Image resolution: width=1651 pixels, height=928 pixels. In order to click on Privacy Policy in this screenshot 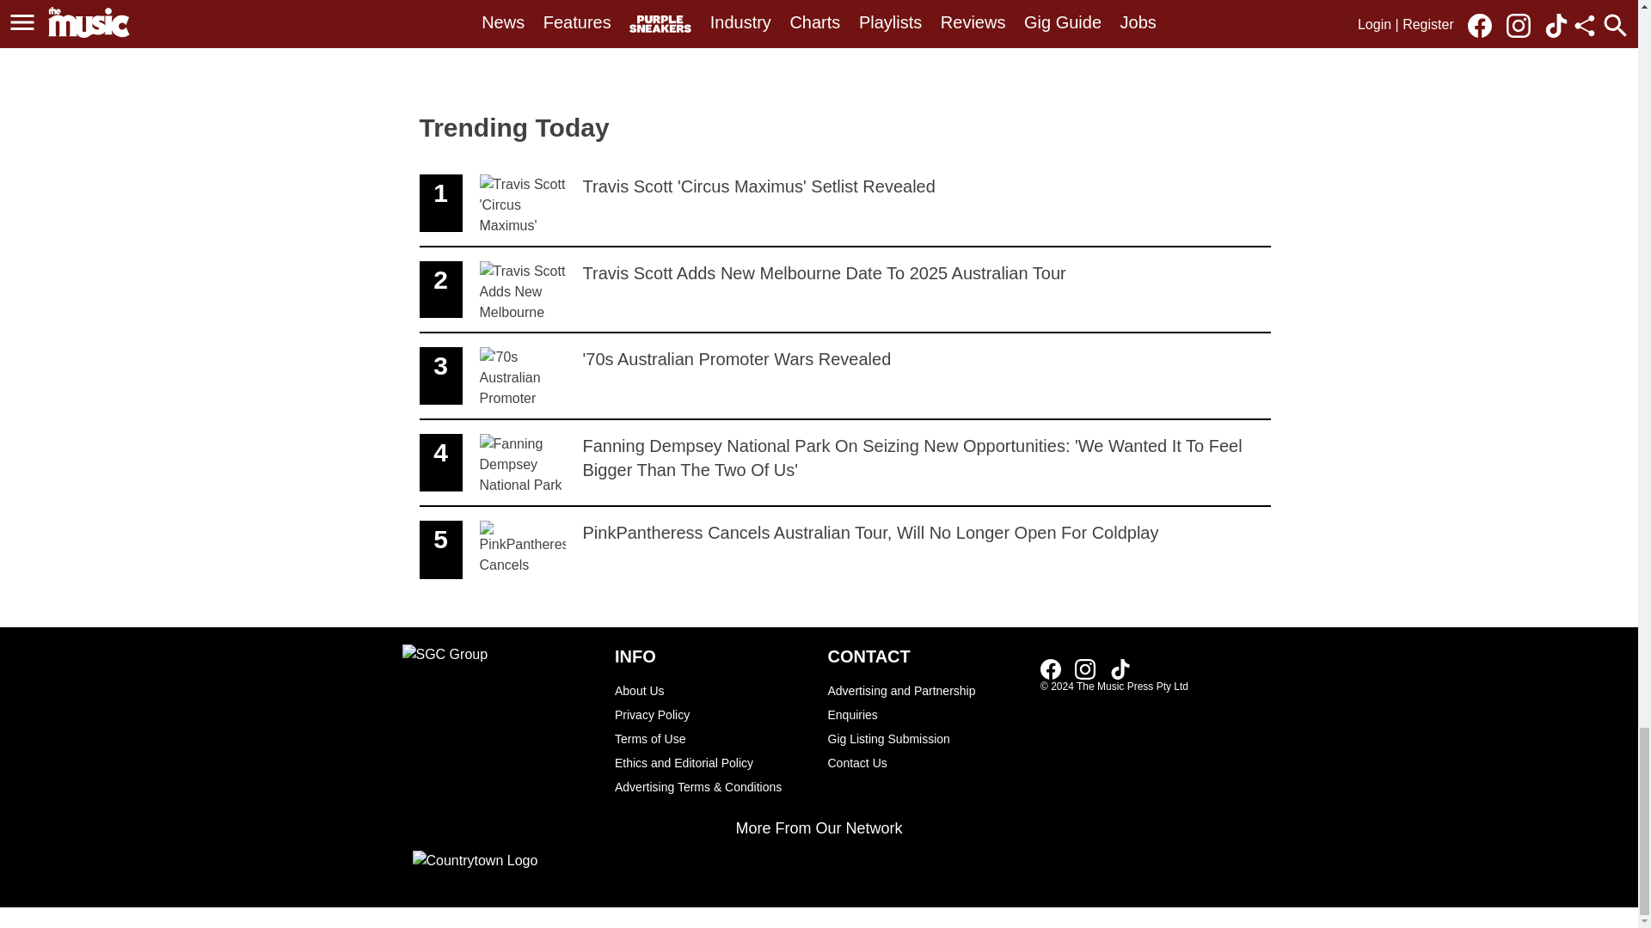, I will do `click(712, 714)`.